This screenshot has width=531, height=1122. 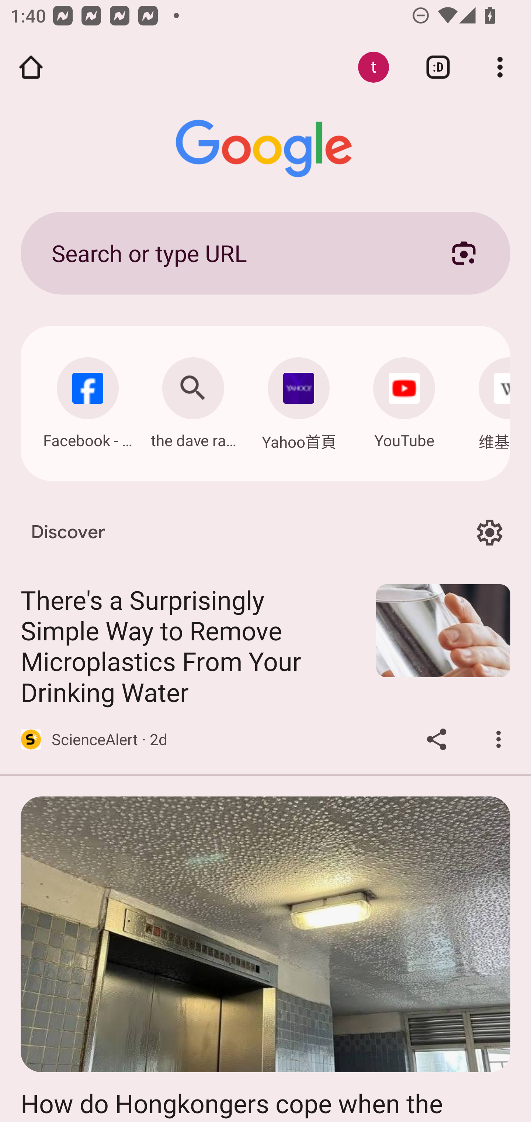 I want to click on Options for Discover, so click(x=489, y=532).